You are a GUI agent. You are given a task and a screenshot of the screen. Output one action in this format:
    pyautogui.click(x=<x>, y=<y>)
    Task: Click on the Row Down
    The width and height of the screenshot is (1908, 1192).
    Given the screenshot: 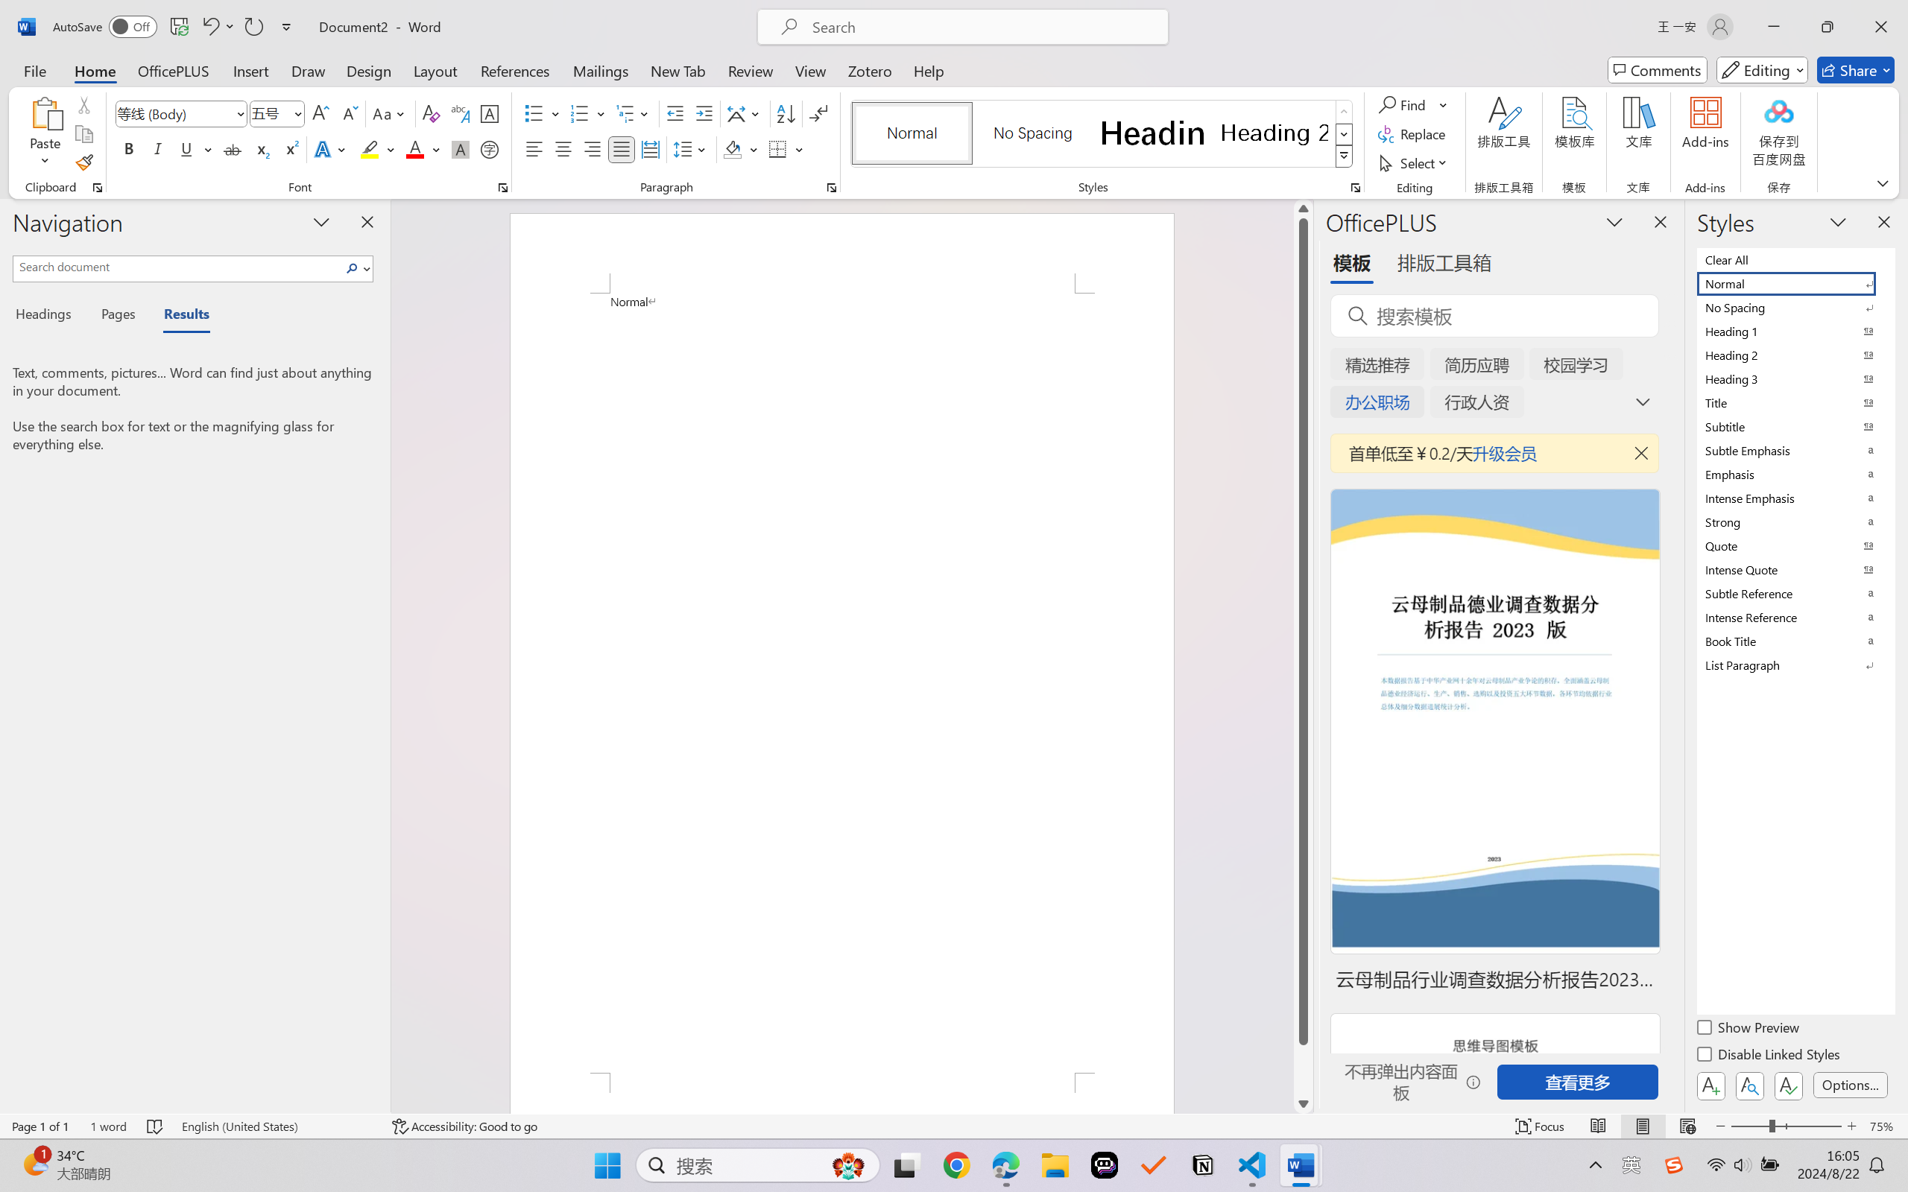 What is the action you would take?
    pyautogui.click(x=1345, y=134)
    